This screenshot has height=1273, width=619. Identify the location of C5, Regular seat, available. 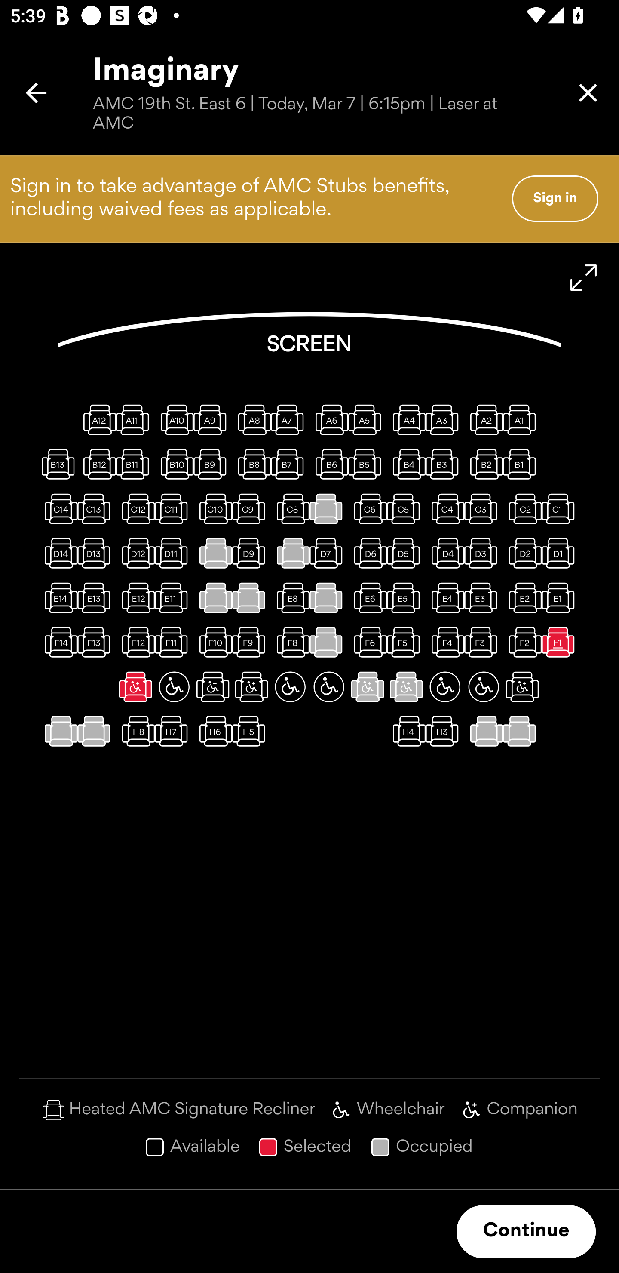
(406, 508).